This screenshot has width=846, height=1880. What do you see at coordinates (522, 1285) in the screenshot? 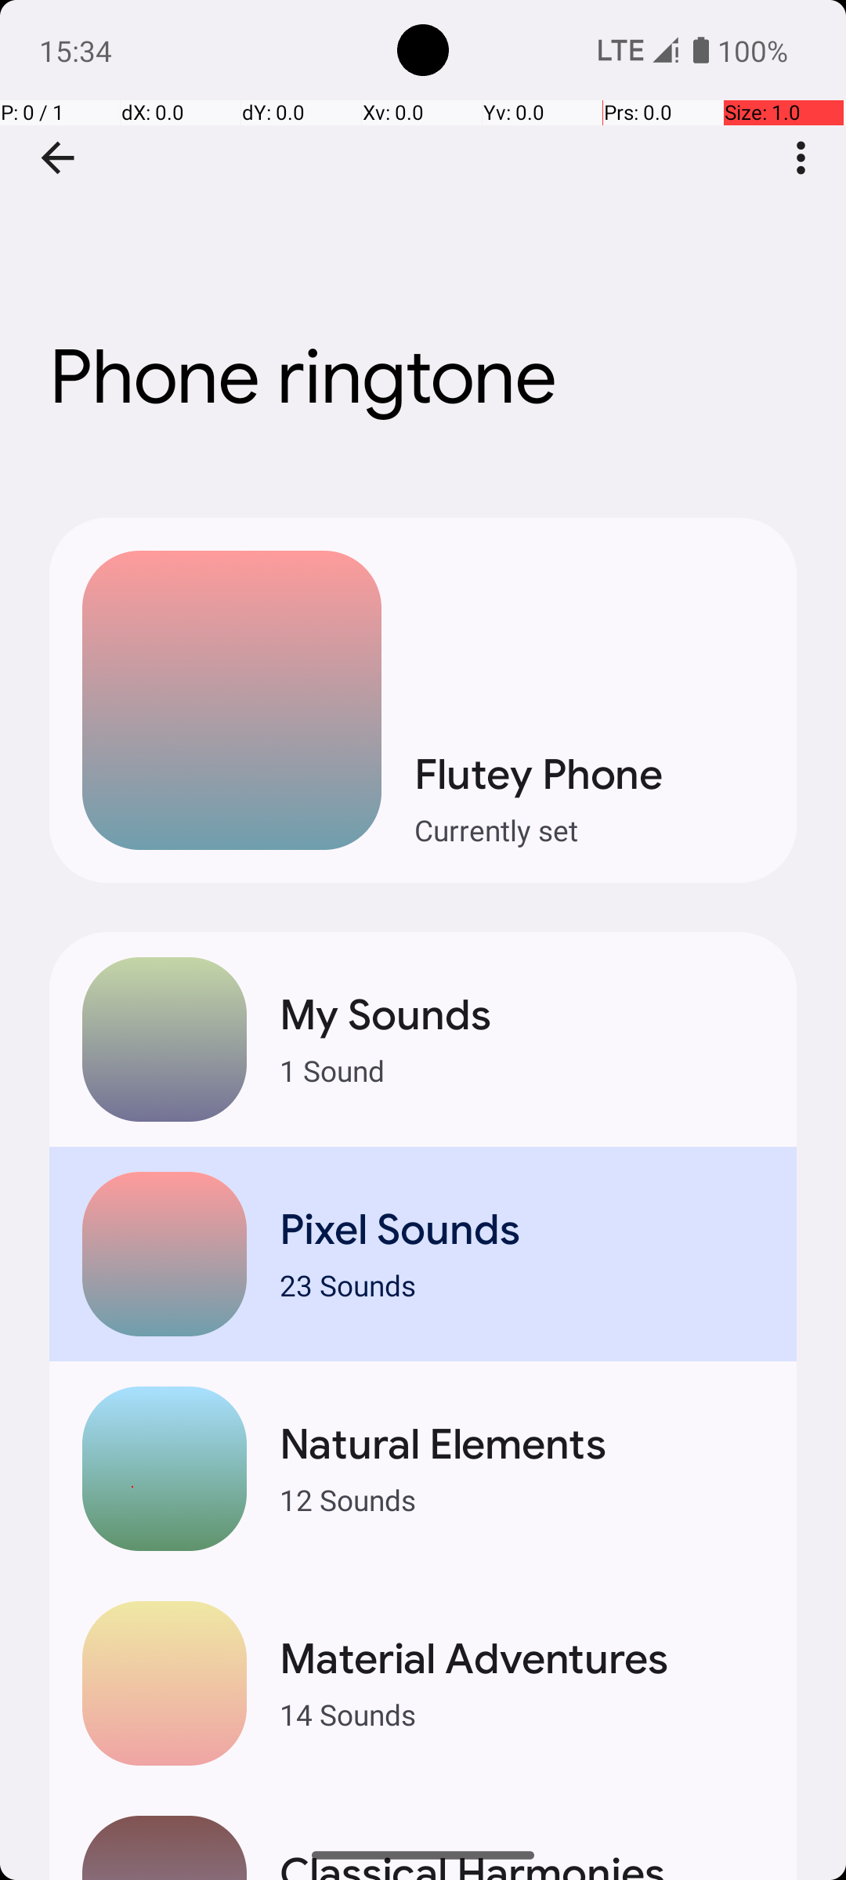
I see `23 Sounds` at bounding box center [522, 1285].